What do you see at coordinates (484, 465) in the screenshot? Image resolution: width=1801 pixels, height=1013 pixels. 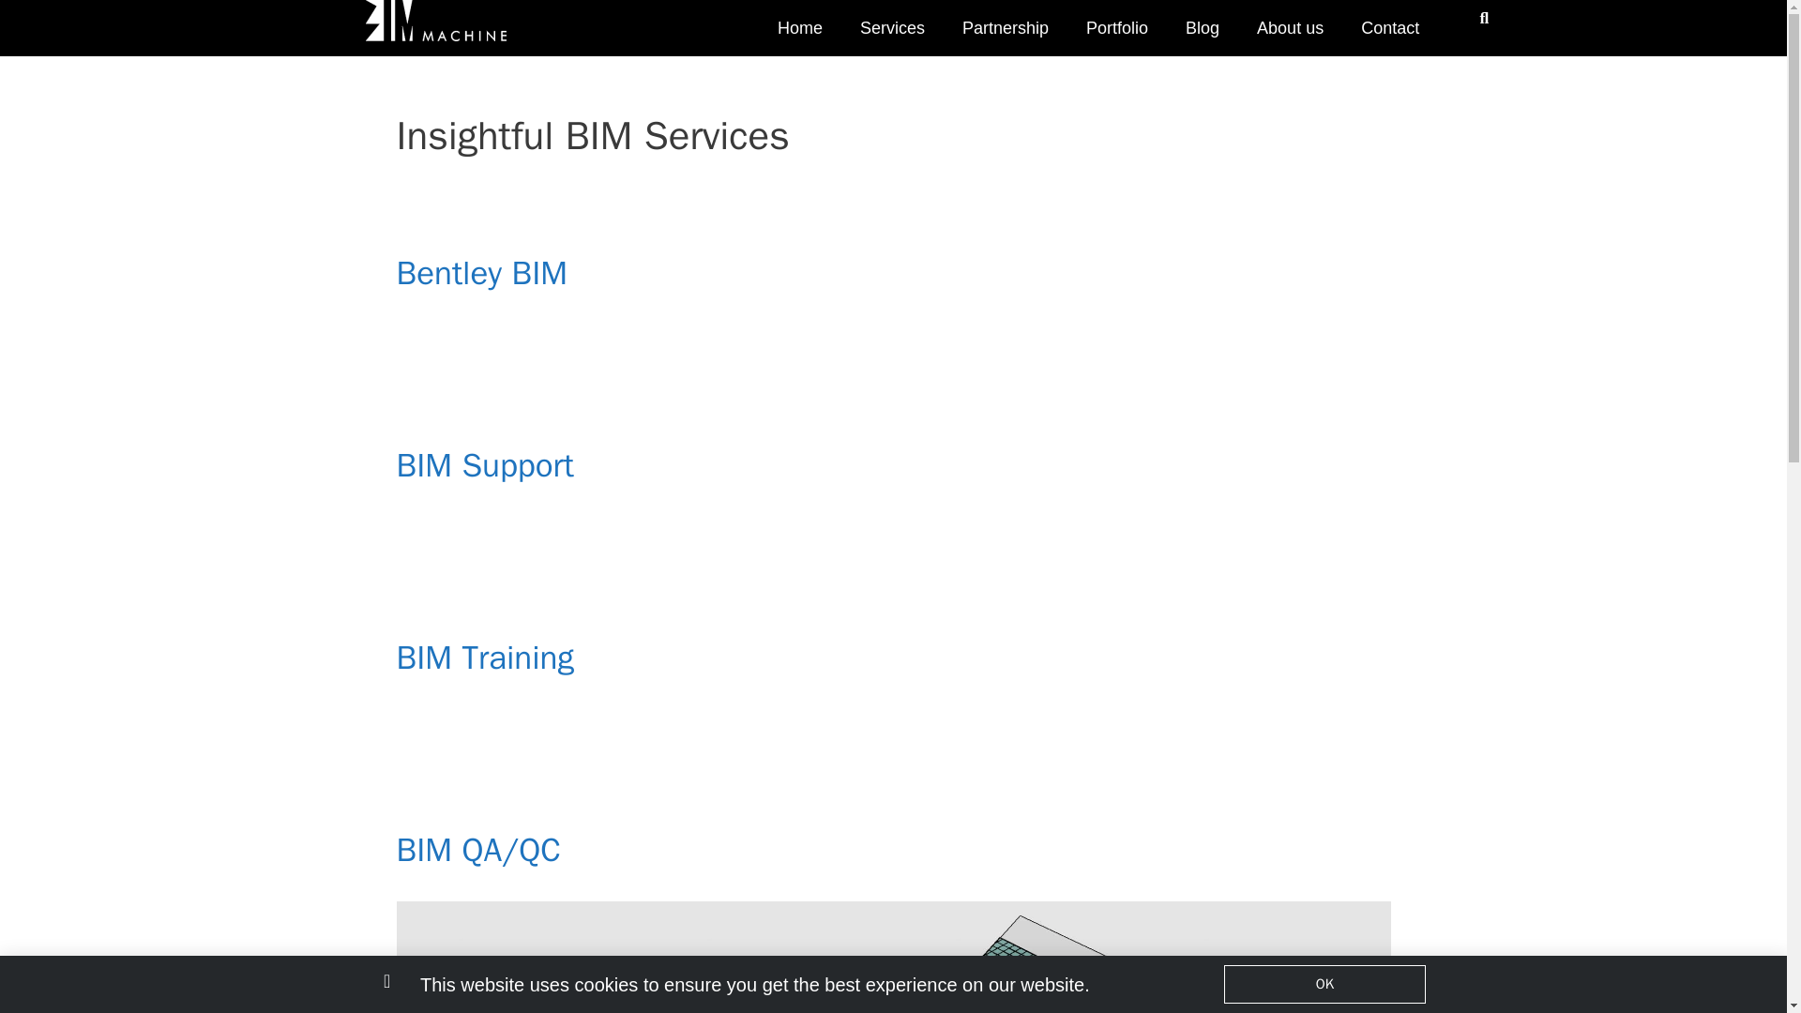 I see `BIM Support` at bounding box center [484, 465].